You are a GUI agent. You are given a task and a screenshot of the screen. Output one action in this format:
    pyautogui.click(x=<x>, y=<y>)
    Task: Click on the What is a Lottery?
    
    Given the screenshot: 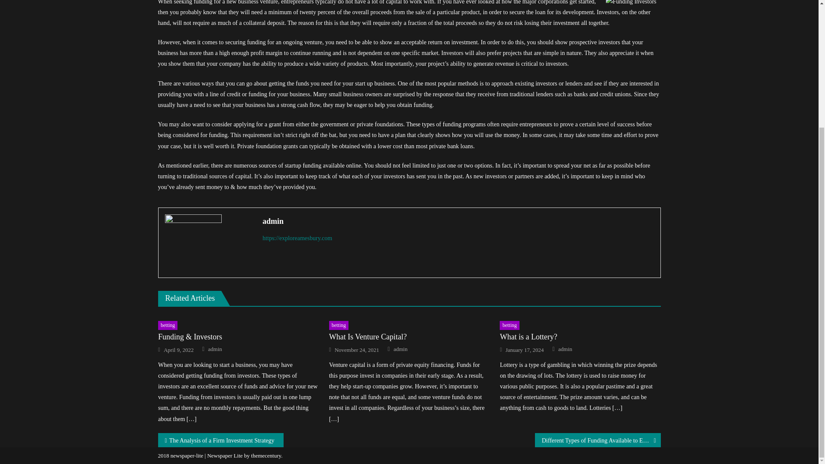 What is the action you would take?
    pyautogui.click(x=580, y=337)
    